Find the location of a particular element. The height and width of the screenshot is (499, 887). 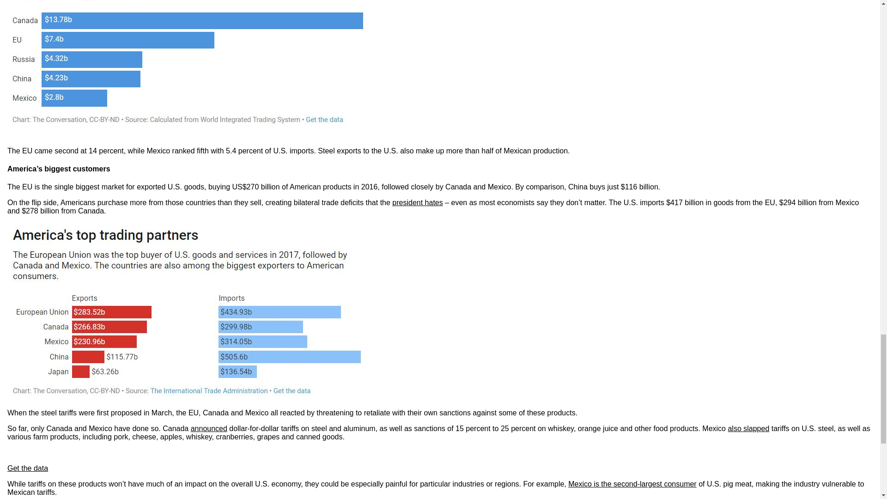

Mexico is the second-largest consumer is located at coordinates (632, 484).